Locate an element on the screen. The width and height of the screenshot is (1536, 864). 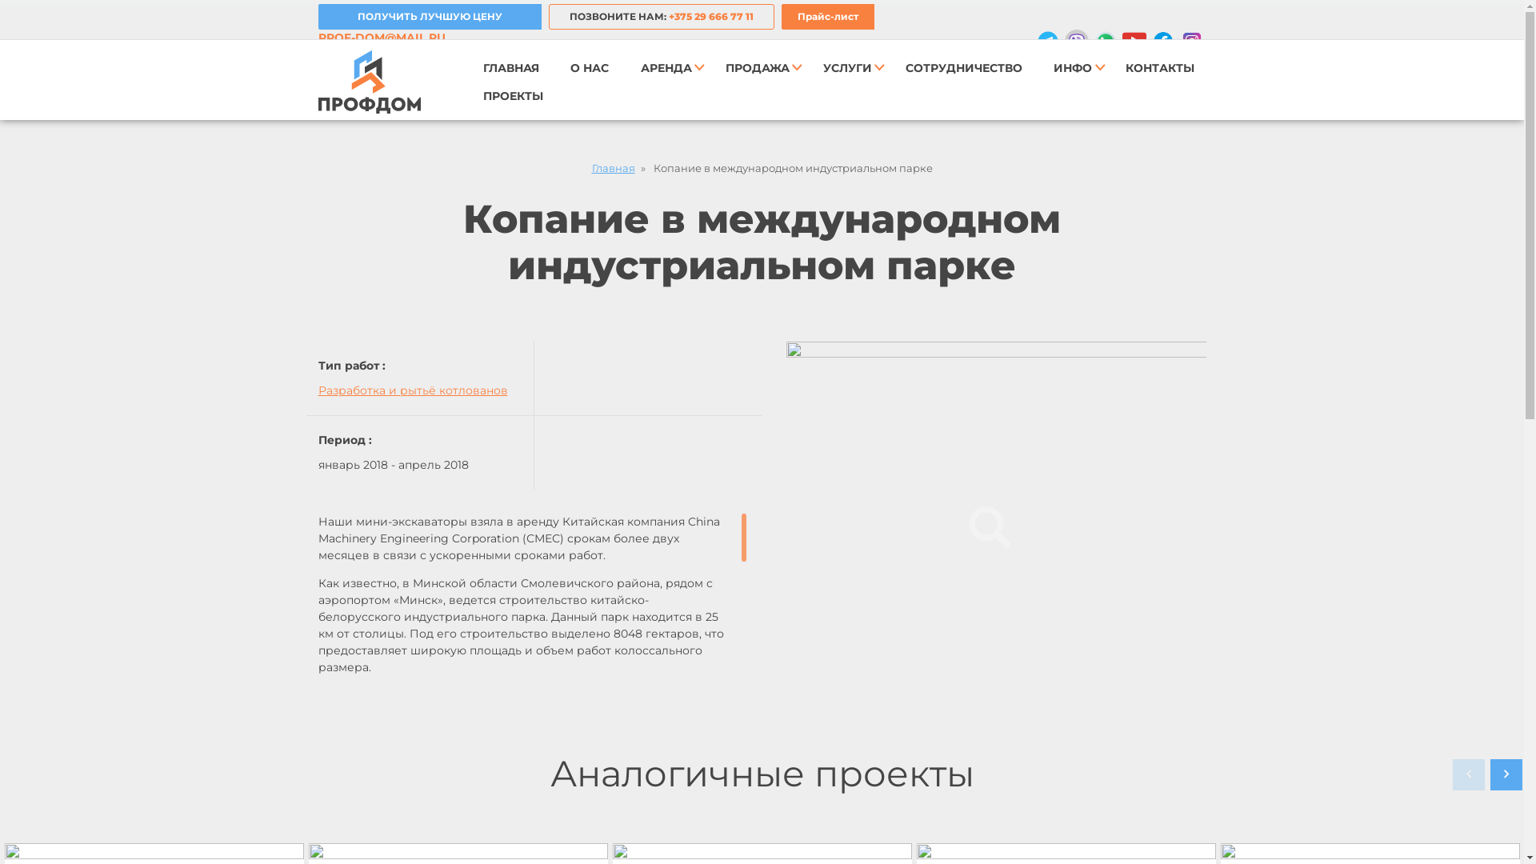
PROF-DOM@MAIL.RU is located at coordinates (382, 38).